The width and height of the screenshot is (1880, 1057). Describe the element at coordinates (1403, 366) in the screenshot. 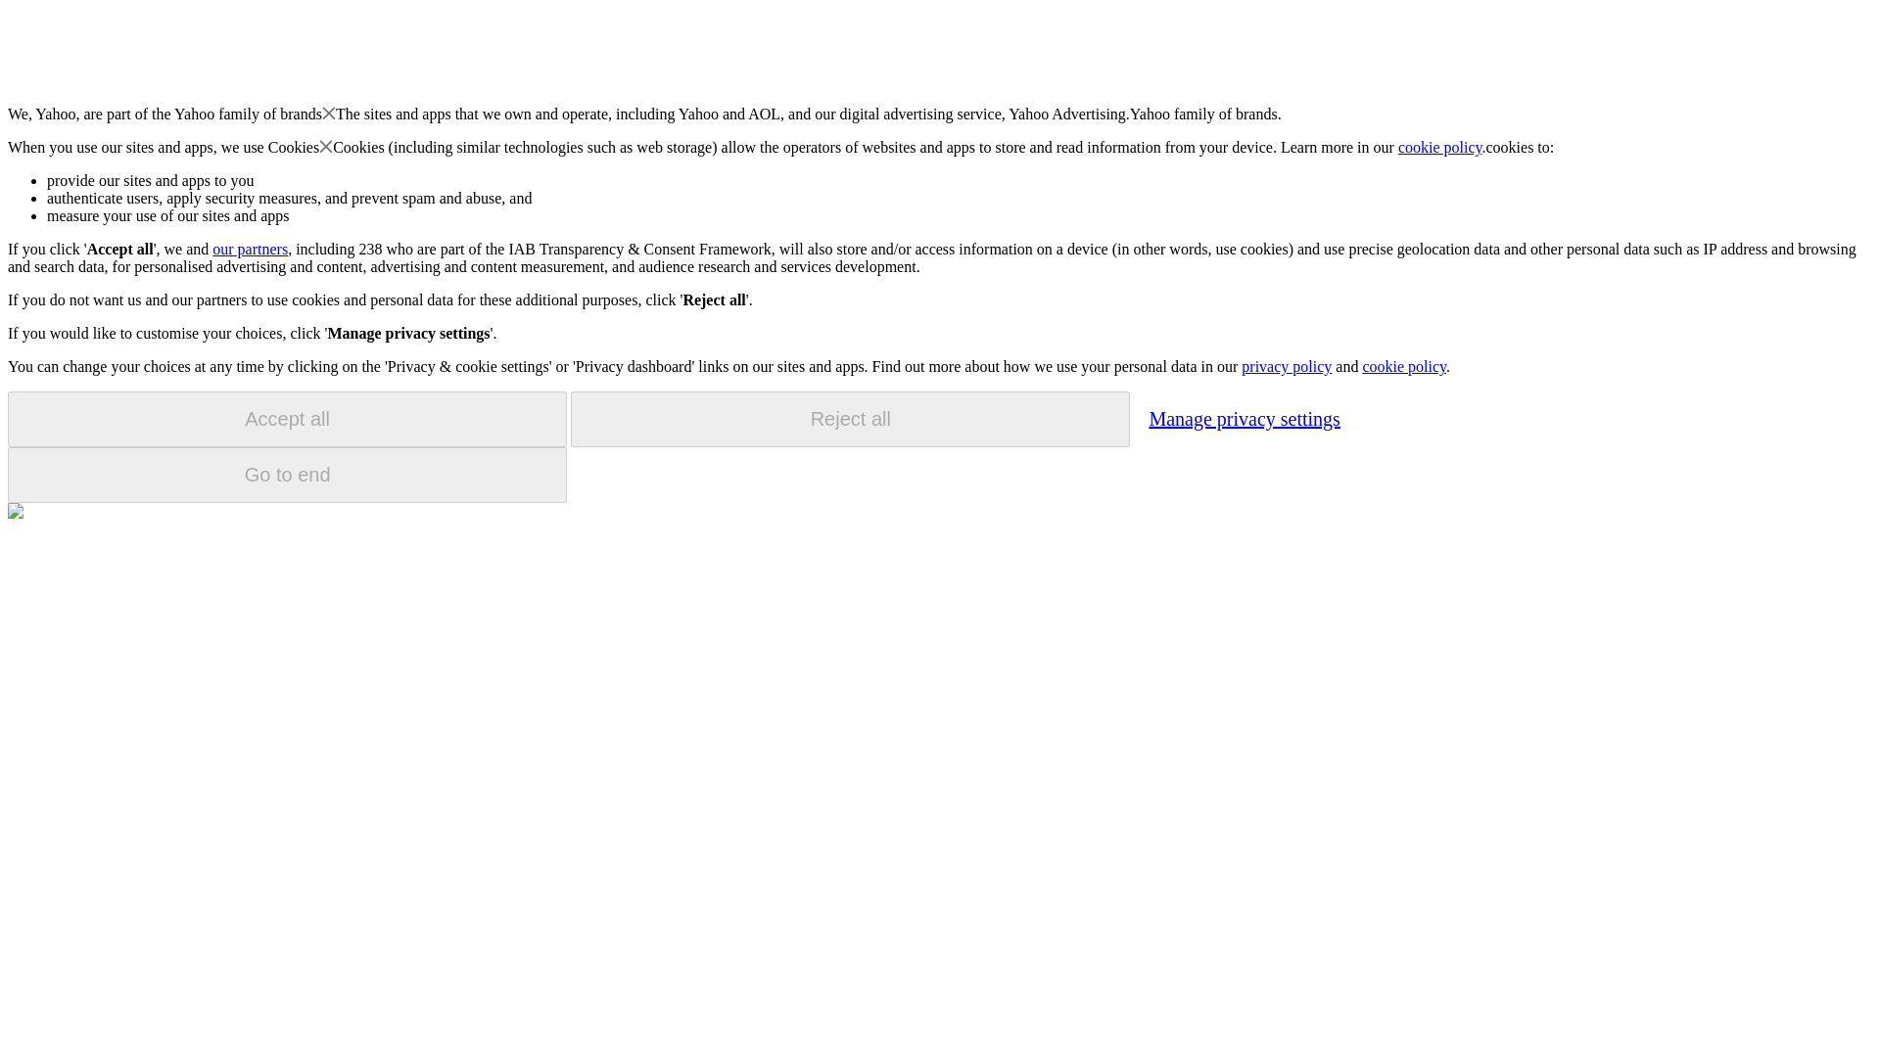

I see `cookie policy` at that location.